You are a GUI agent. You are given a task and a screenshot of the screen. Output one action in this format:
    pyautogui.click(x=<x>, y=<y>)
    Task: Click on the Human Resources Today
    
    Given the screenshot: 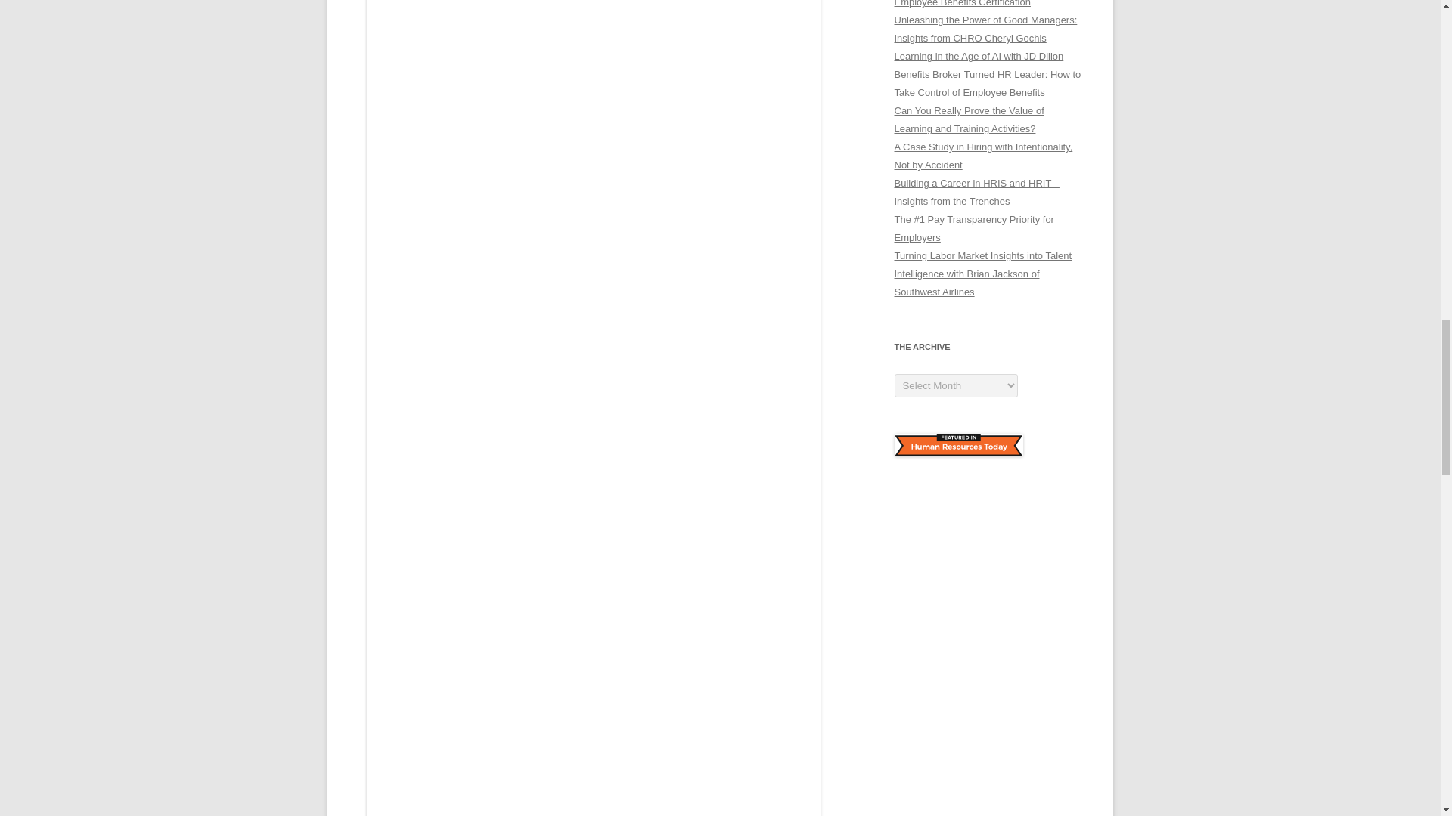 What is the action you would take?
    pyautogui.click(x=957, y=444)
    